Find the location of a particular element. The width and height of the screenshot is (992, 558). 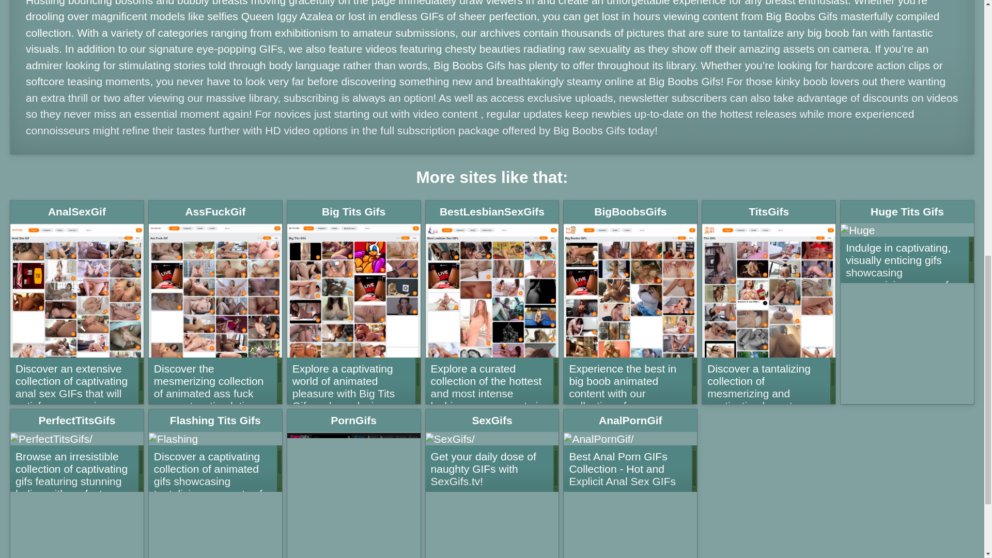

Huge Tits Gifs is located at coordinates (907, 212).